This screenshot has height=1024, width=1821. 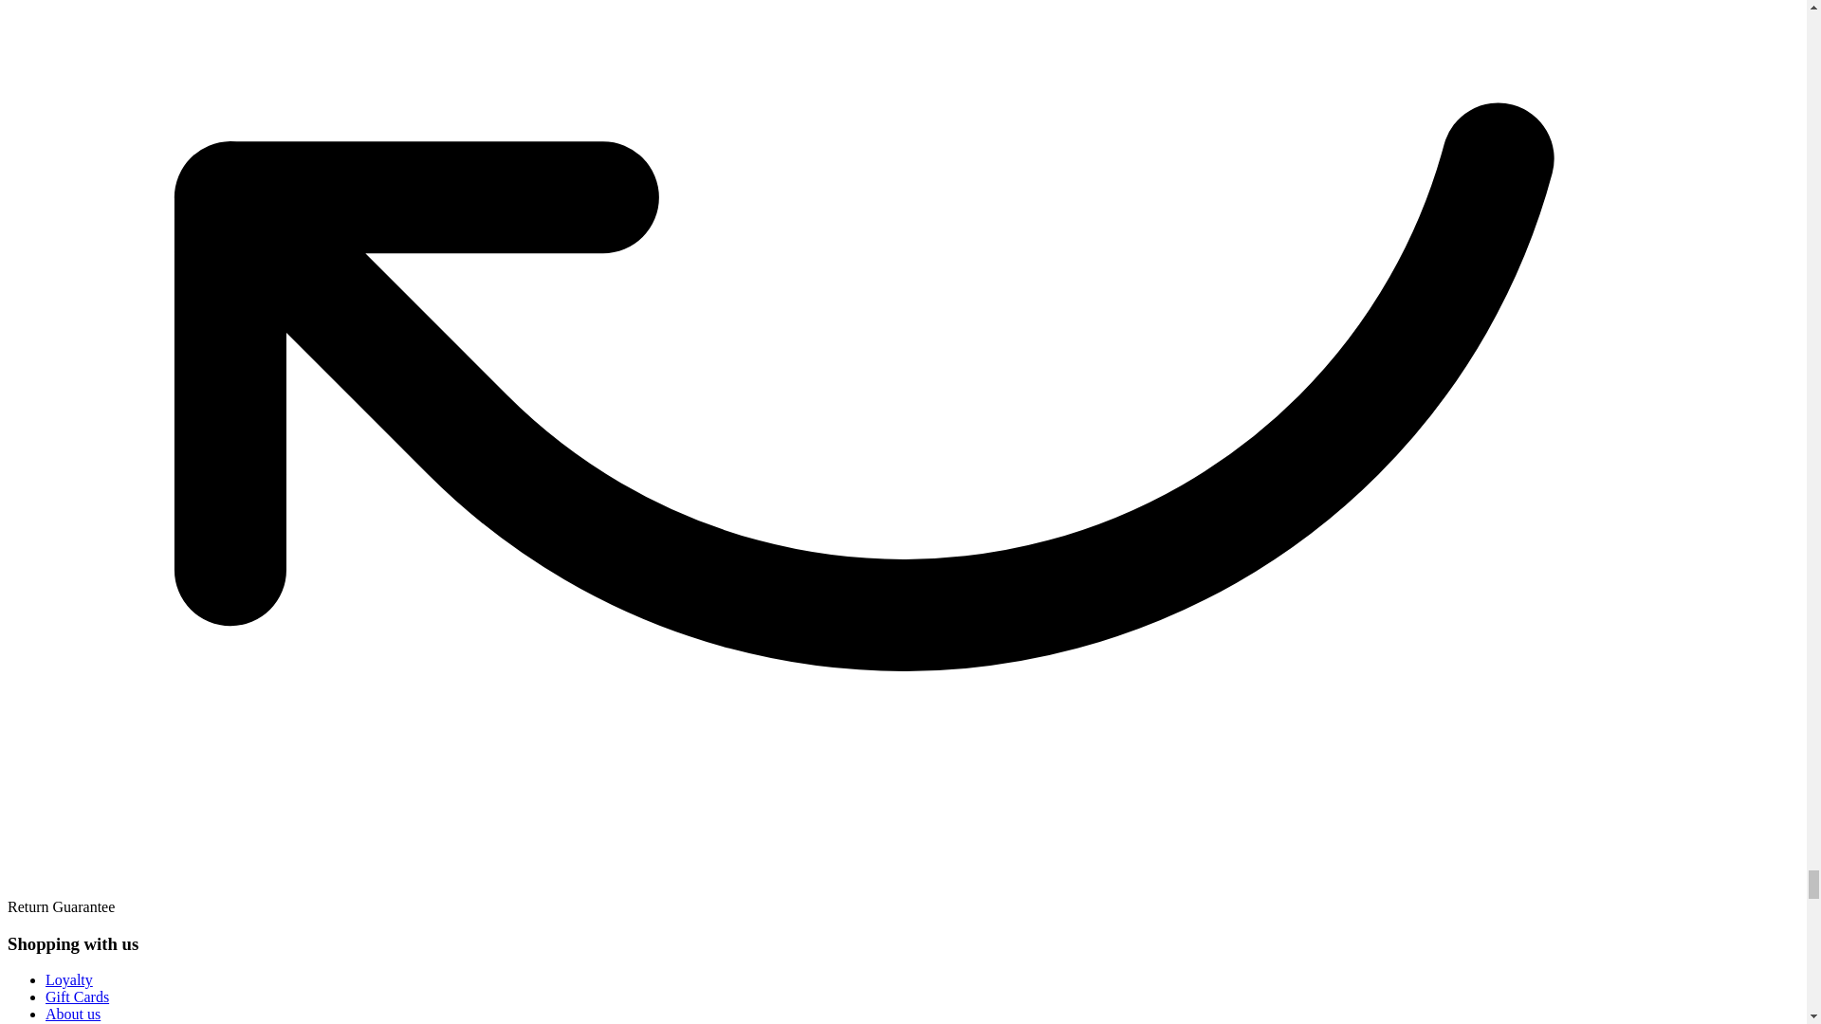 I want to click on Gift Cards, so click(x=78, y=997).